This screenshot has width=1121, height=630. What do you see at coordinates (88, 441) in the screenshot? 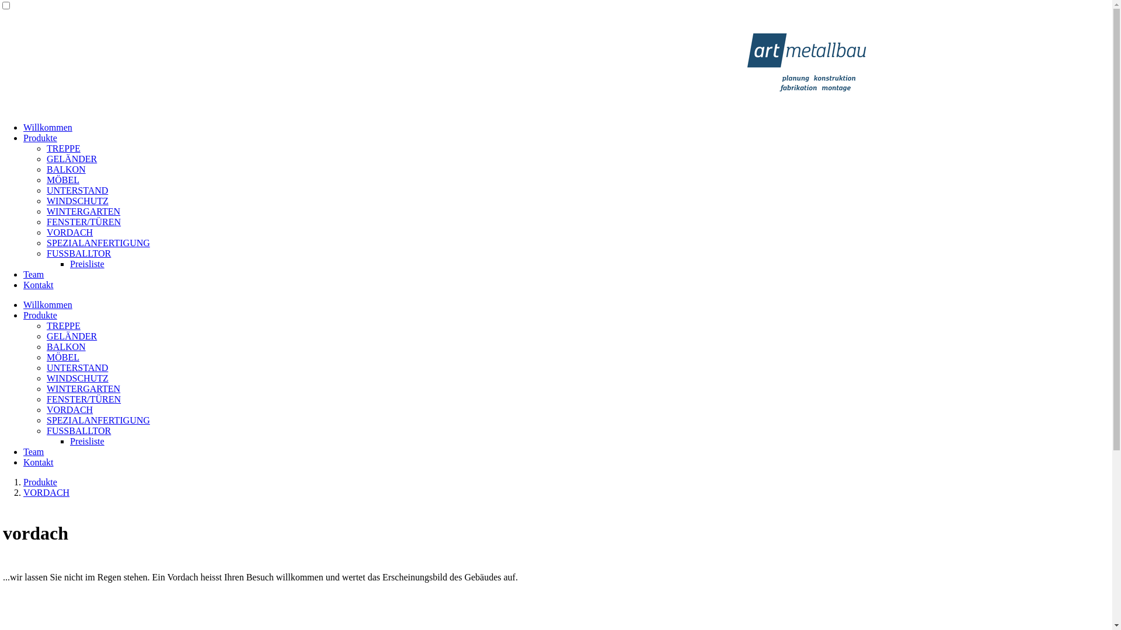
I see `Preisliste` at bounding box center [88, 441].